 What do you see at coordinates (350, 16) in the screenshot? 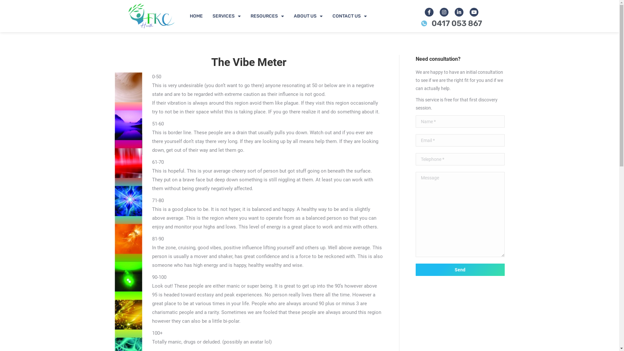
I see `CONTACT US` at bounding box center [350, 16].